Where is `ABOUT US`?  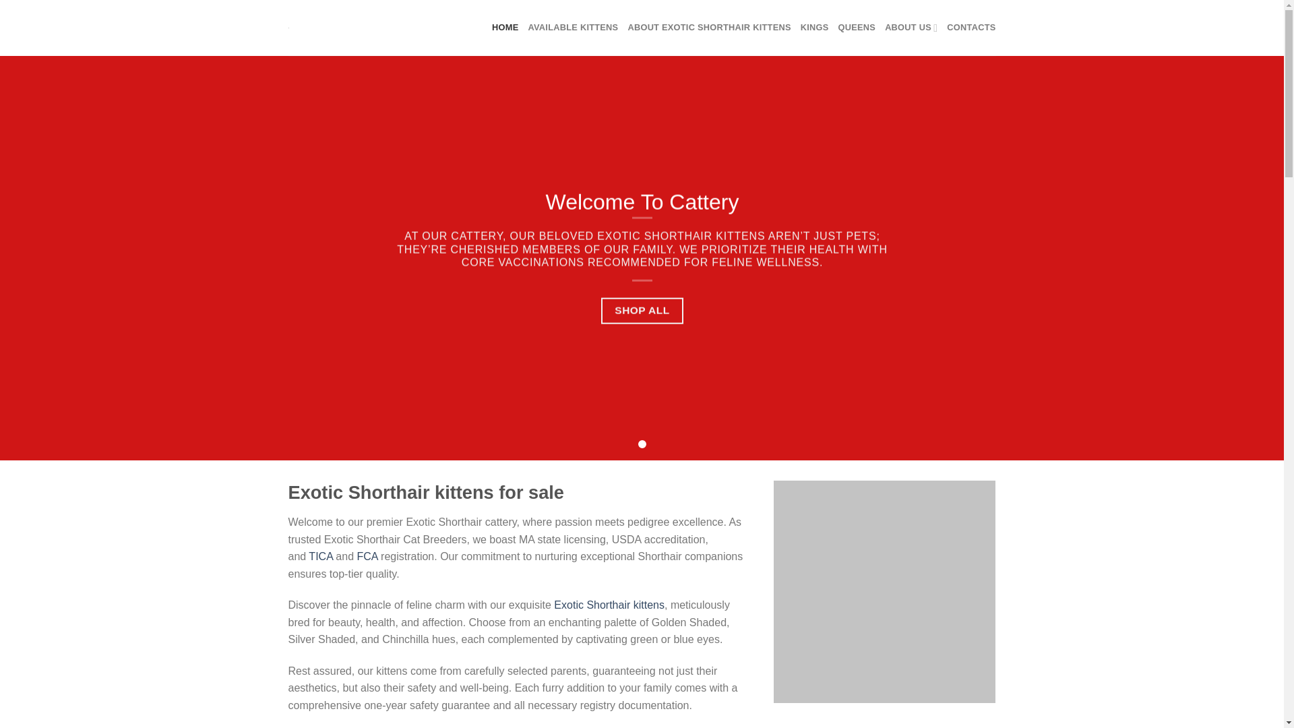 ABOUT US is located at coordinates (911, 27).